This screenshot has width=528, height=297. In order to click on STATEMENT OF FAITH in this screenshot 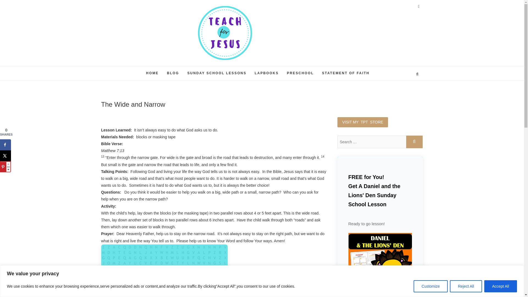, I will do `click(346, 73)`.